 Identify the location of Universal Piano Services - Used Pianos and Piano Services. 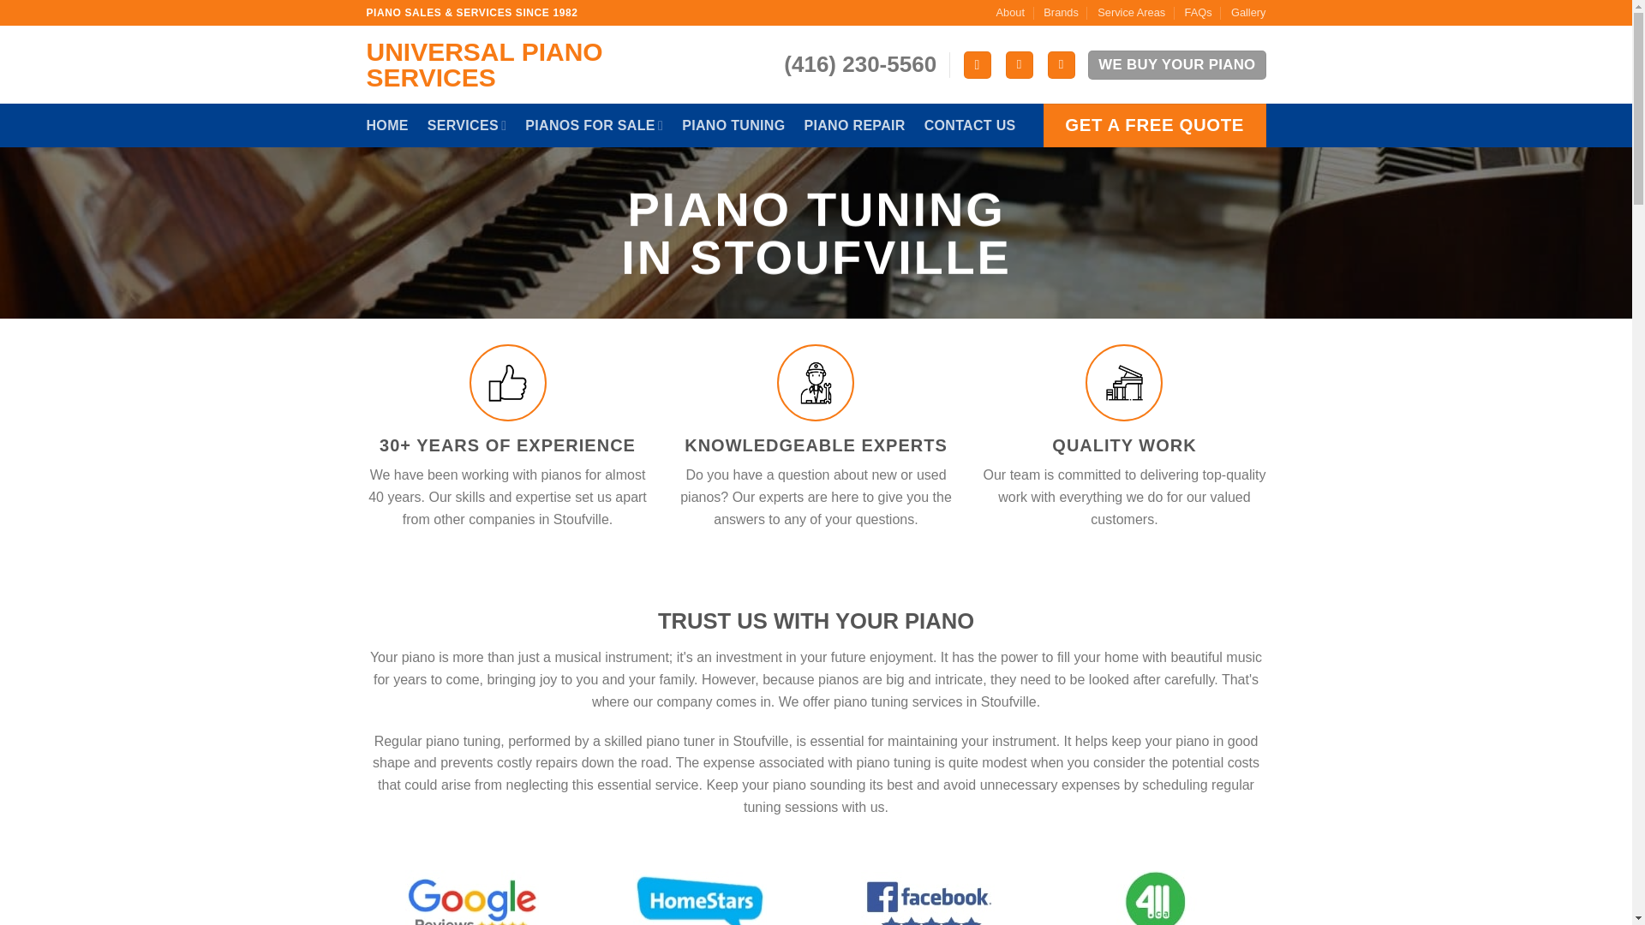
(547, 65).